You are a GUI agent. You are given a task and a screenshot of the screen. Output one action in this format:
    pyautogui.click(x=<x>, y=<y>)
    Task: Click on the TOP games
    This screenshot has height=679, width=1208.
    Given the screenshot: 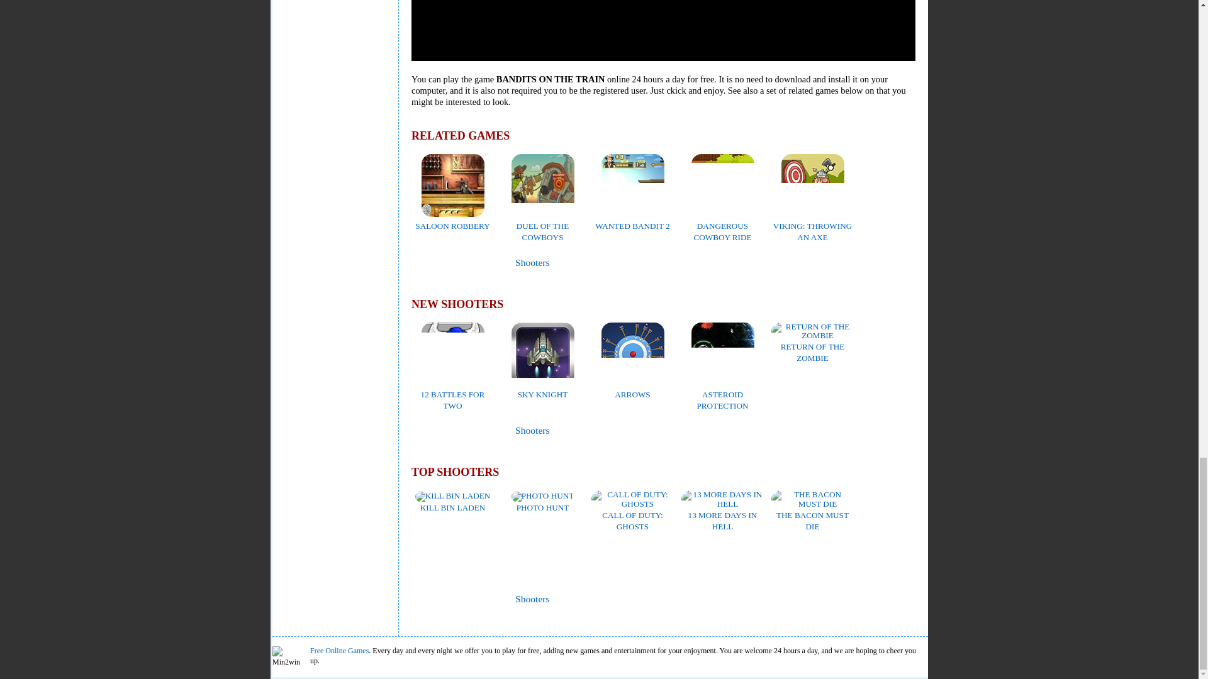 What is the action you would take?
    pyautogui.click(x=447, y=599)
    